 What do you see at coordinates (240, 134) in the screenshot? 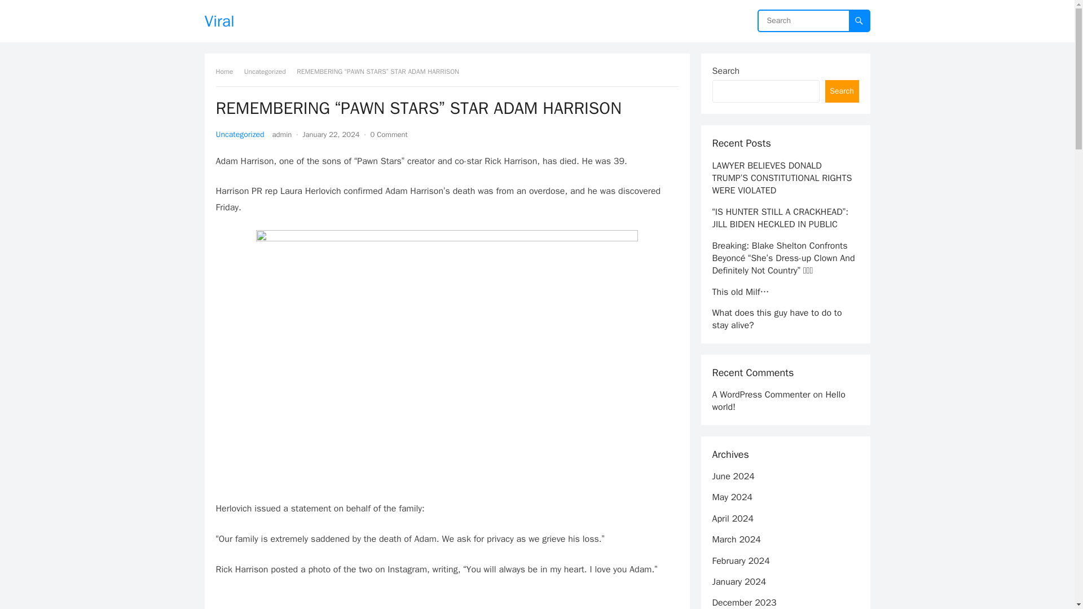
I see `Uncategorized` at bounding box center [240, 134].